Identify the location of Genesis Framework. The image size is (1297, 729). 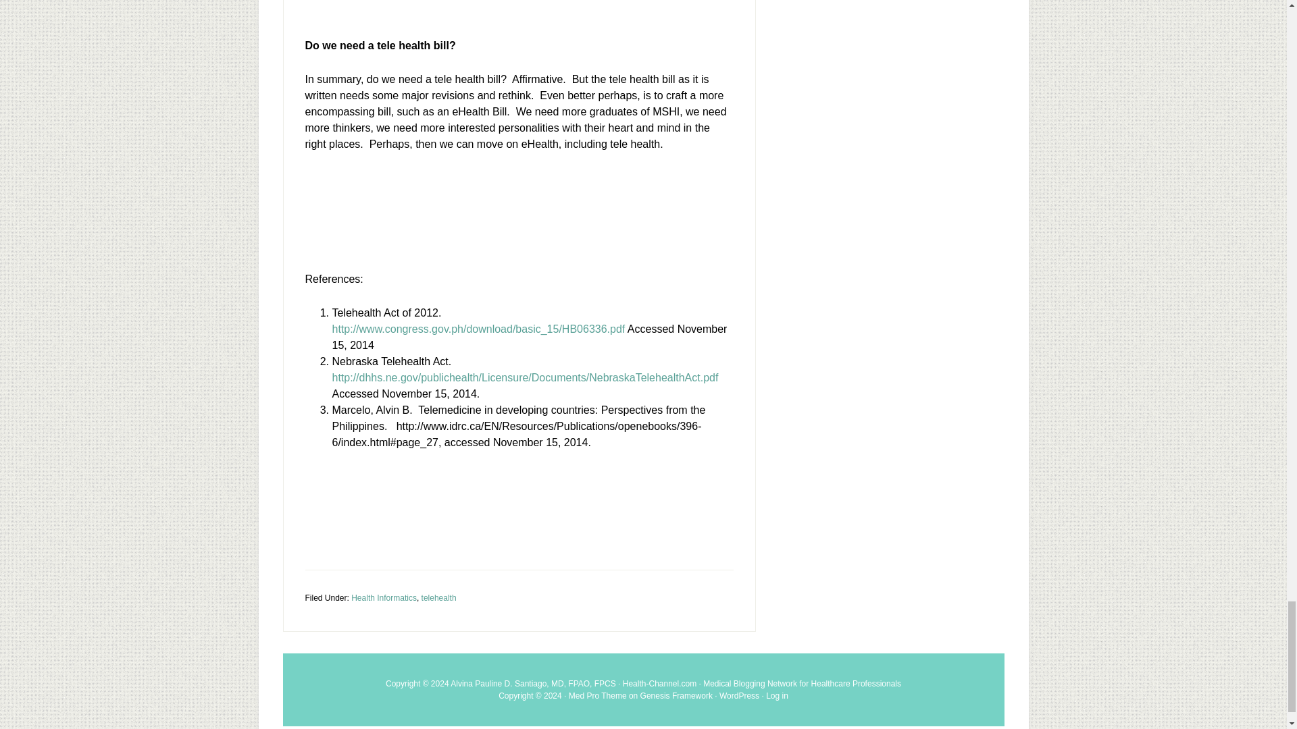
(676, 695).